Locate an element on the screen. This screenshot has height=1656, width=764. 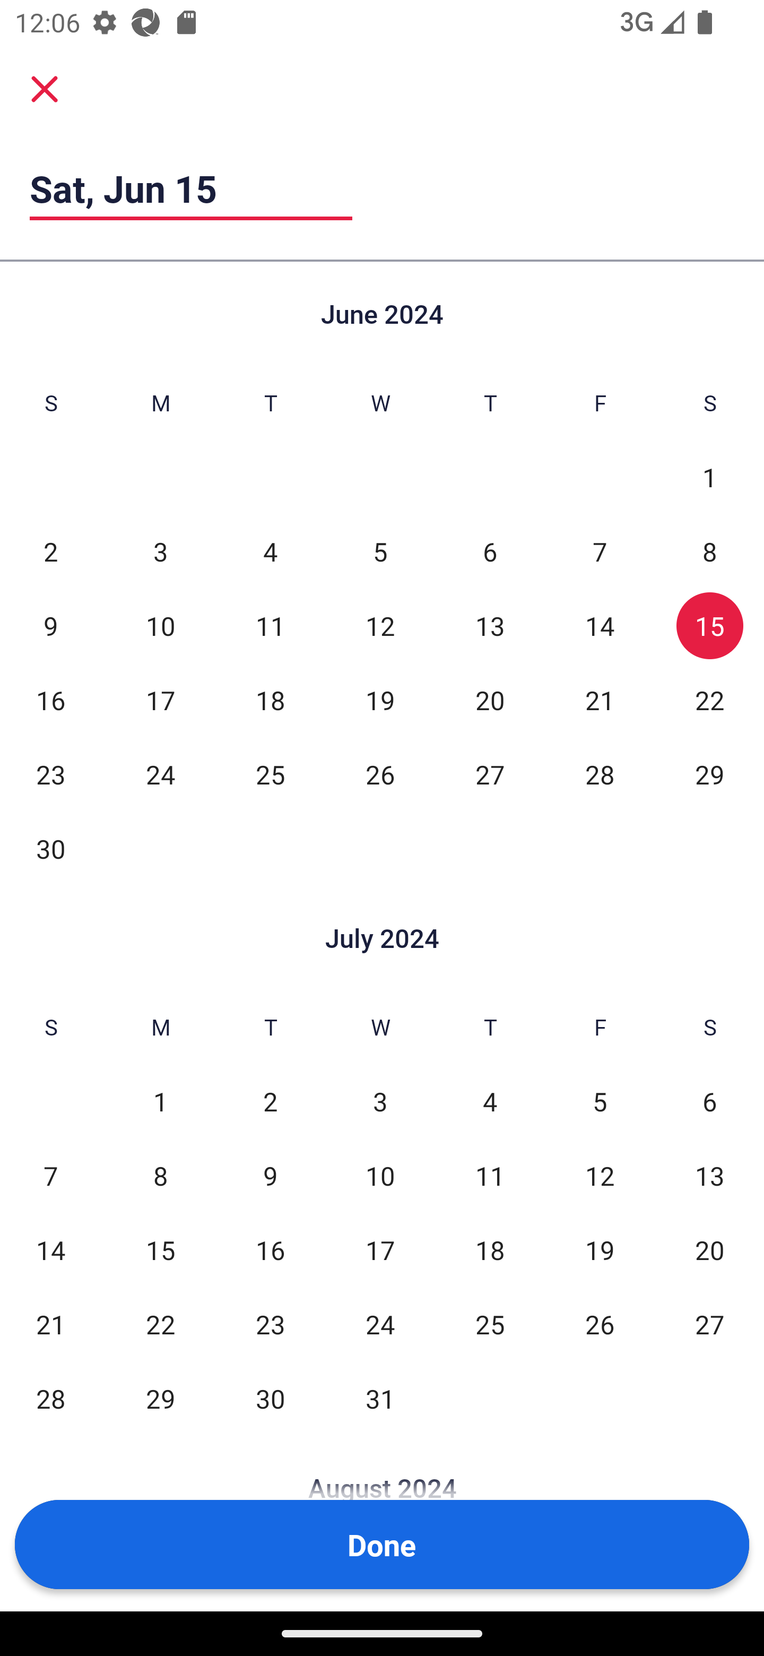
20 Sat, Jul 20, Not Selected is located at coordinates (710, 1249).